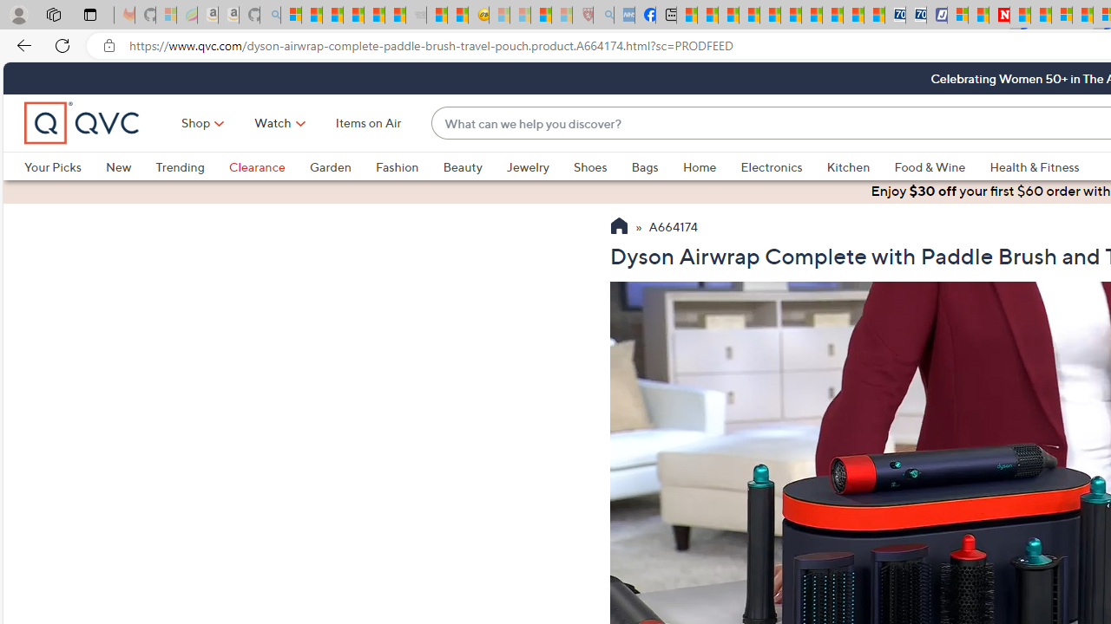 This screenshot has height=624, width=1111. What do you see at coordinates (474, 166) in the screenshot?
I see `Beauty` at bounding box center [474, 166].